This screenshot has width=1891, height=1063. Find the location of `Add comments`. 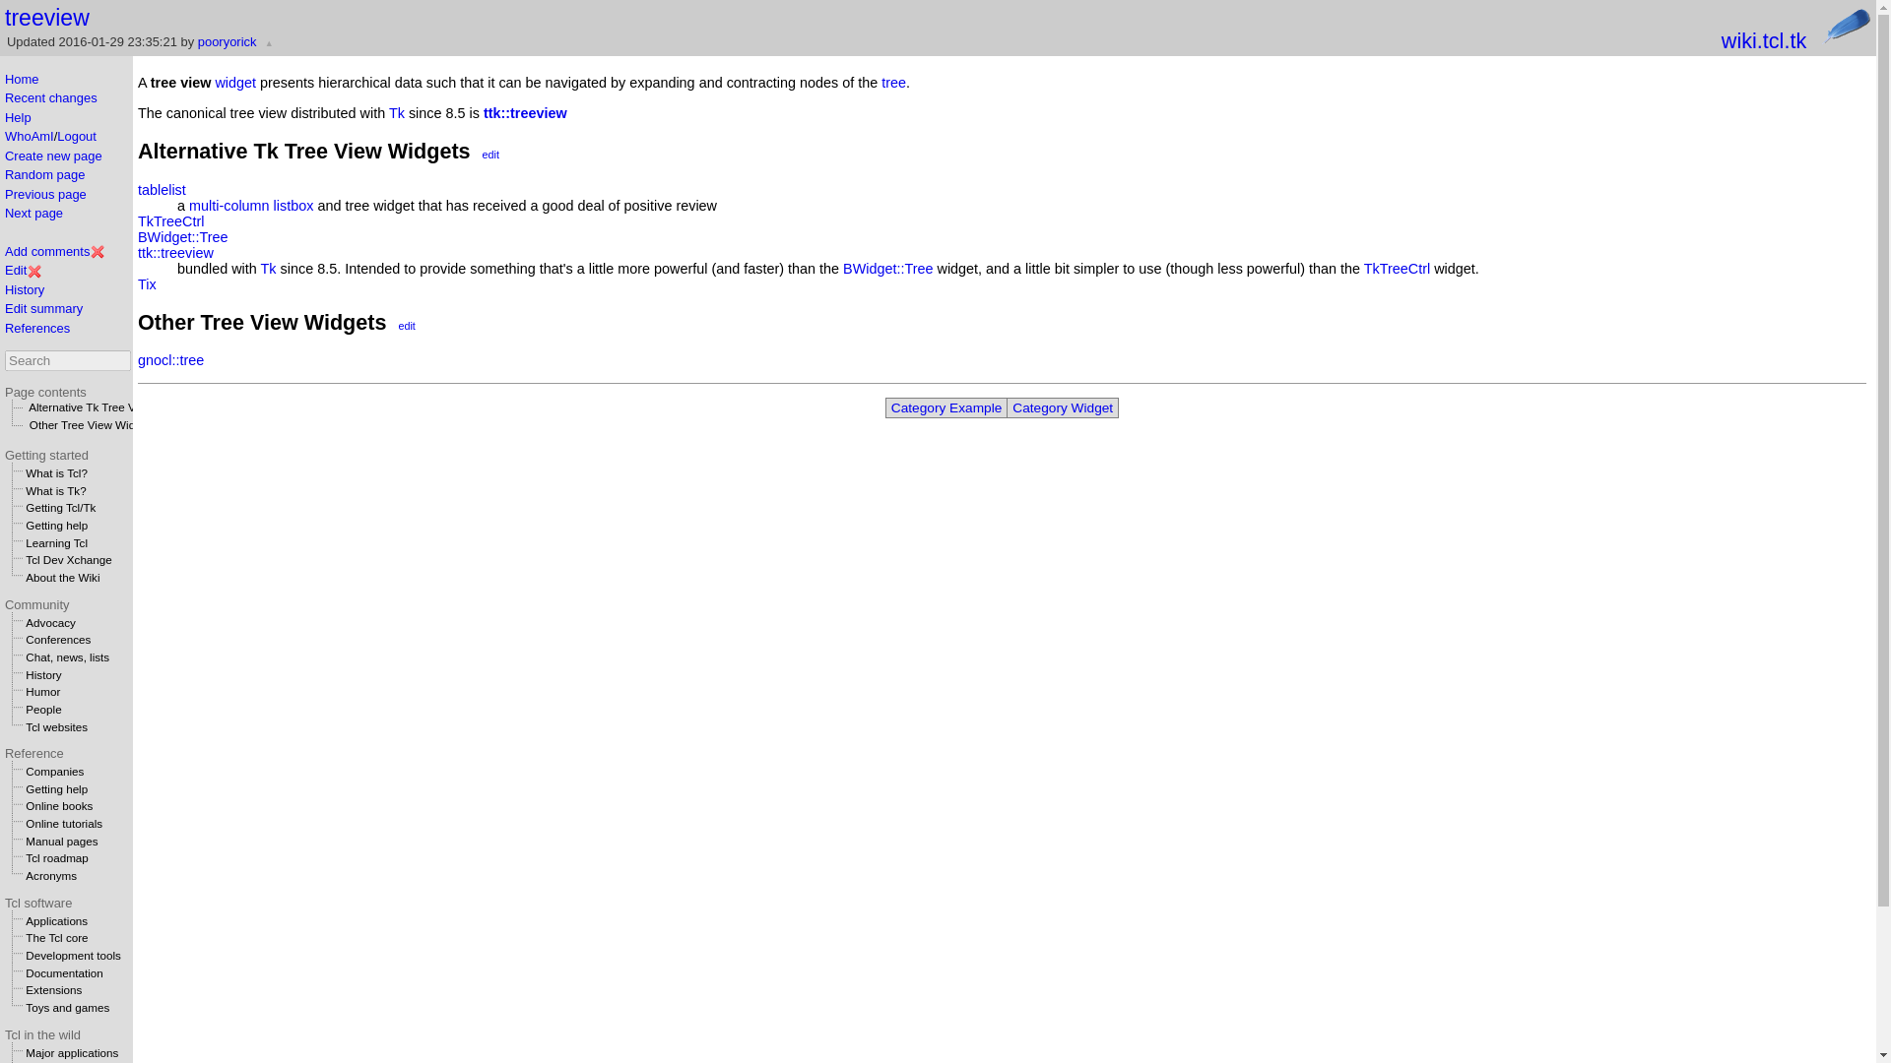

Add comments is located at coordinates (47, 252).